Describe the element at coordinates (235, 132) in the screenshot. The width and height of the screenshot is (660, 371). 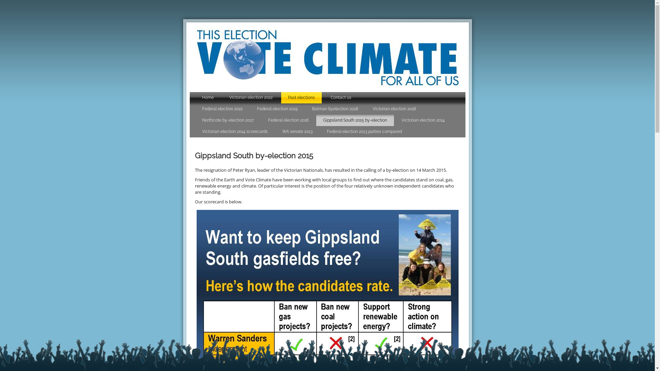
I see `Victorian election 2014 scorecards` at that location.